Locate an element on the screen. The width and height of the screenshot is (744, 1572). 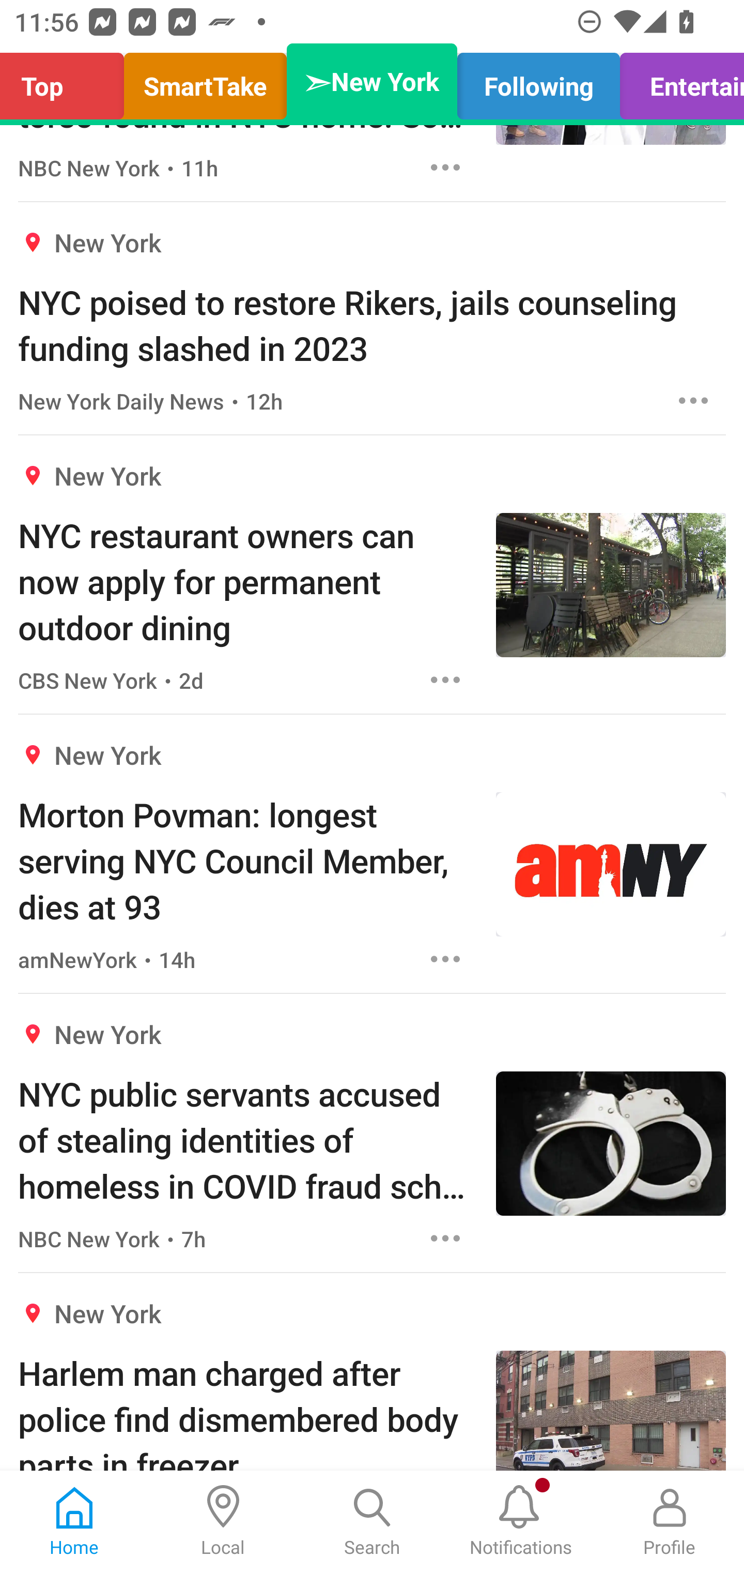
Top is located at coordinates (67, 82).